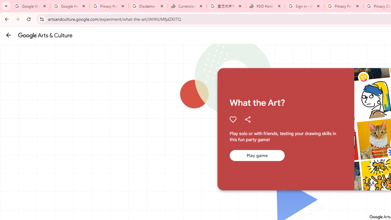  What do you see at coordinates (247, 119) in the screenshot?
I see `Share "What the Art?"` at bounding box center [247, 119].